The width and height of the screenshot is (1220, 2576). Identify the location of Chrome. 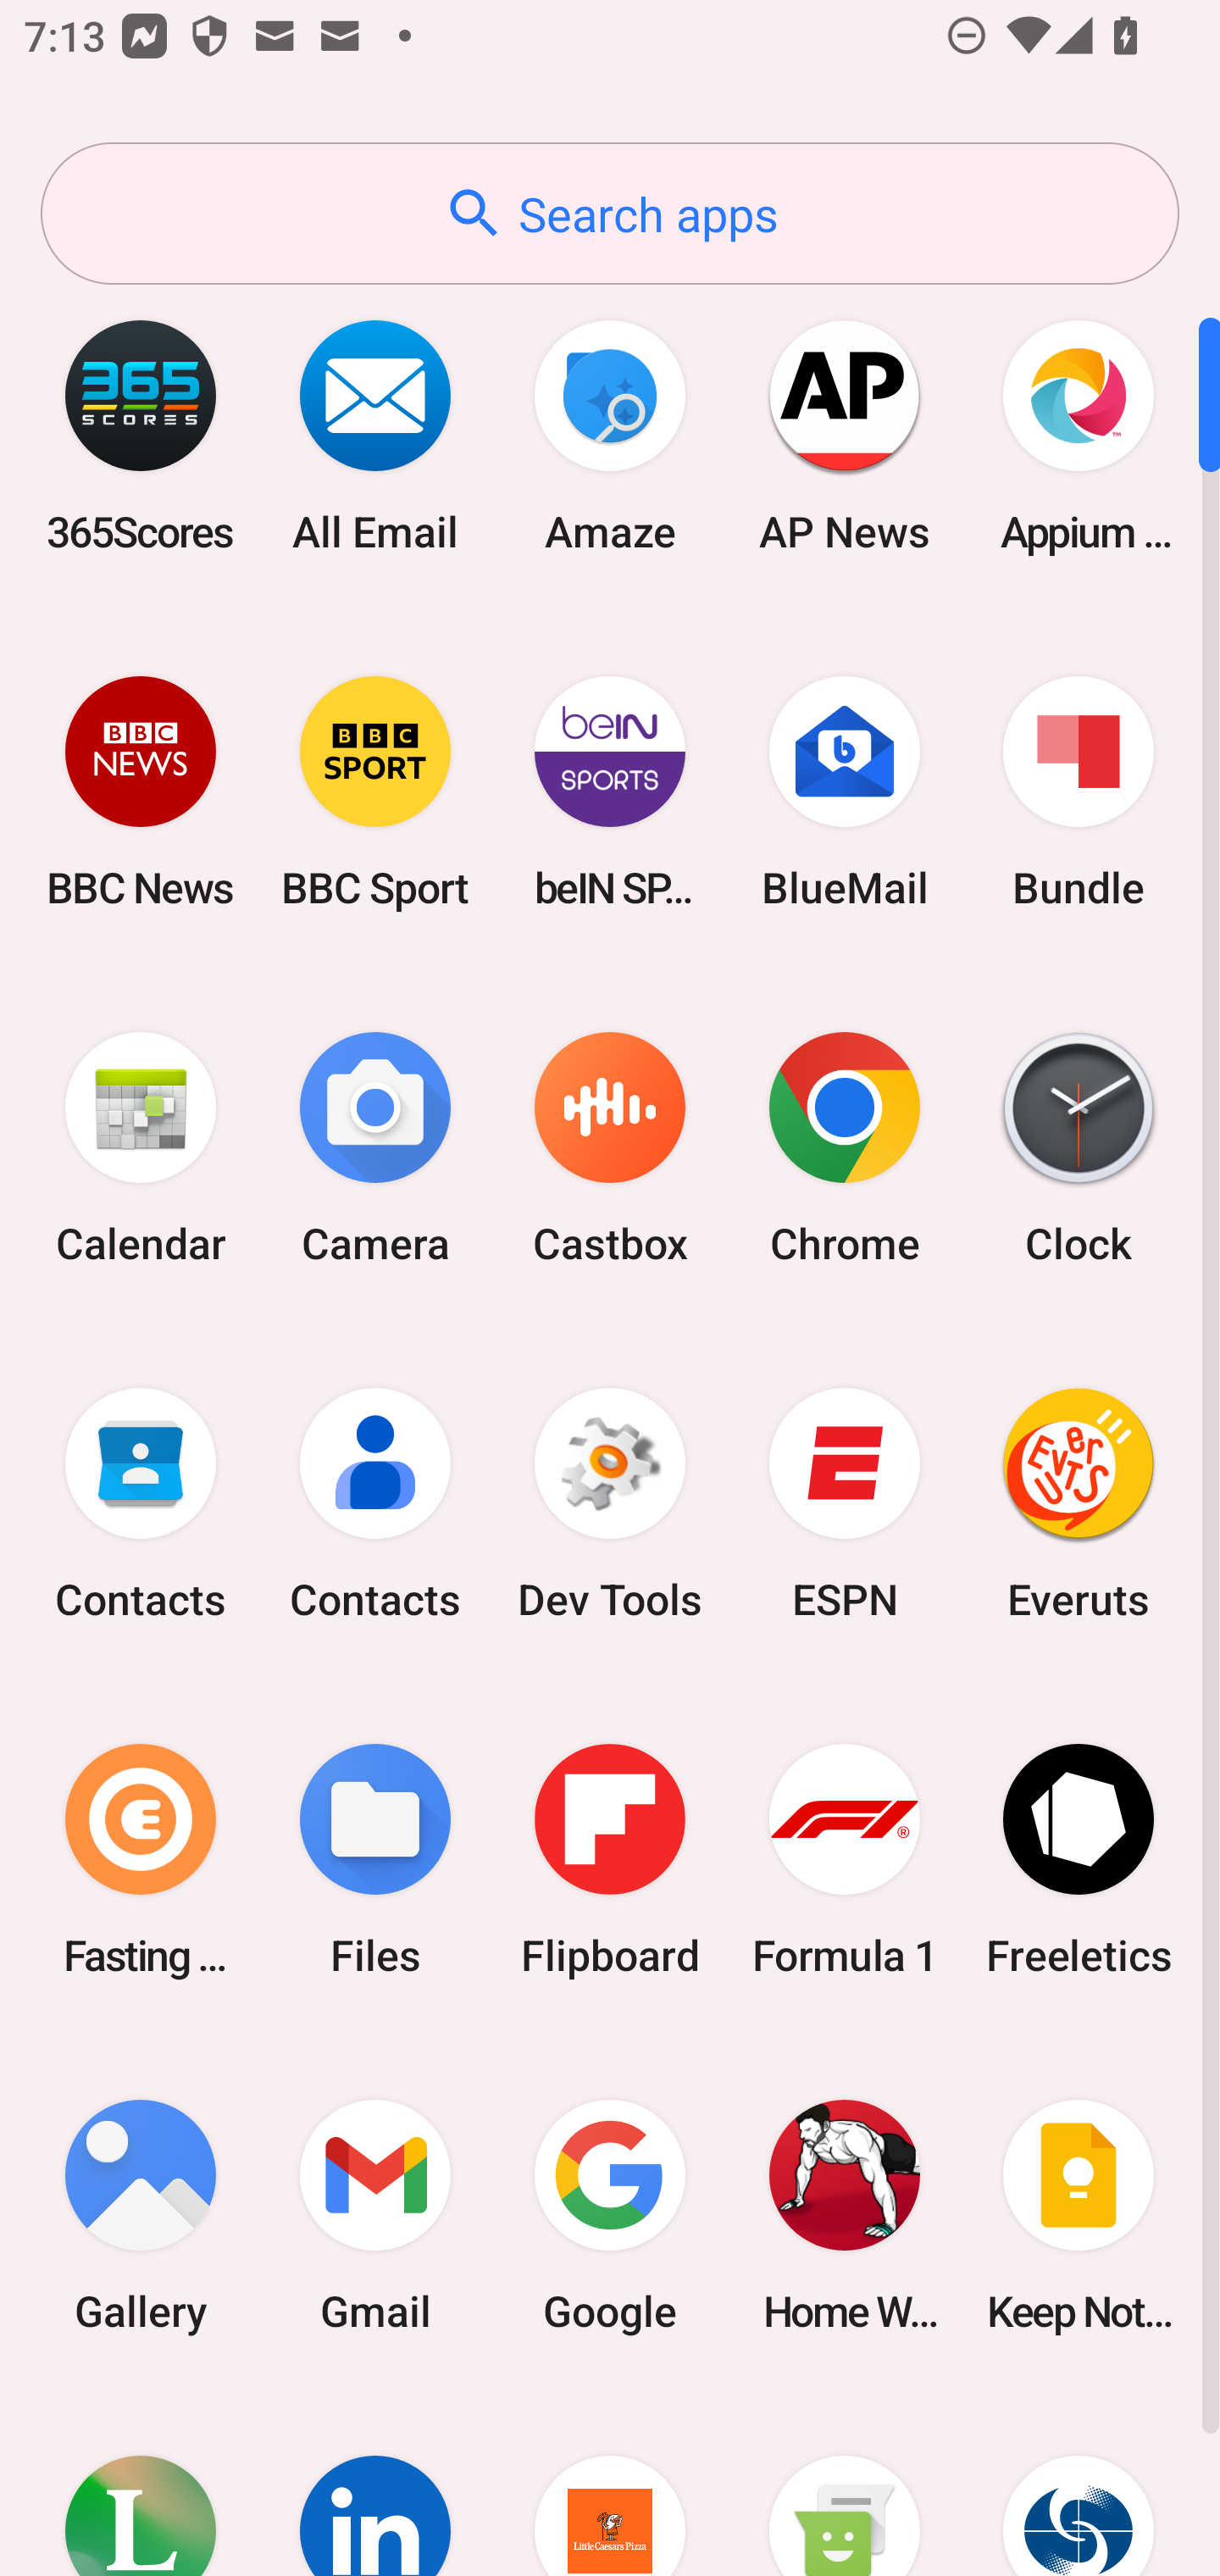
(844, 1149).